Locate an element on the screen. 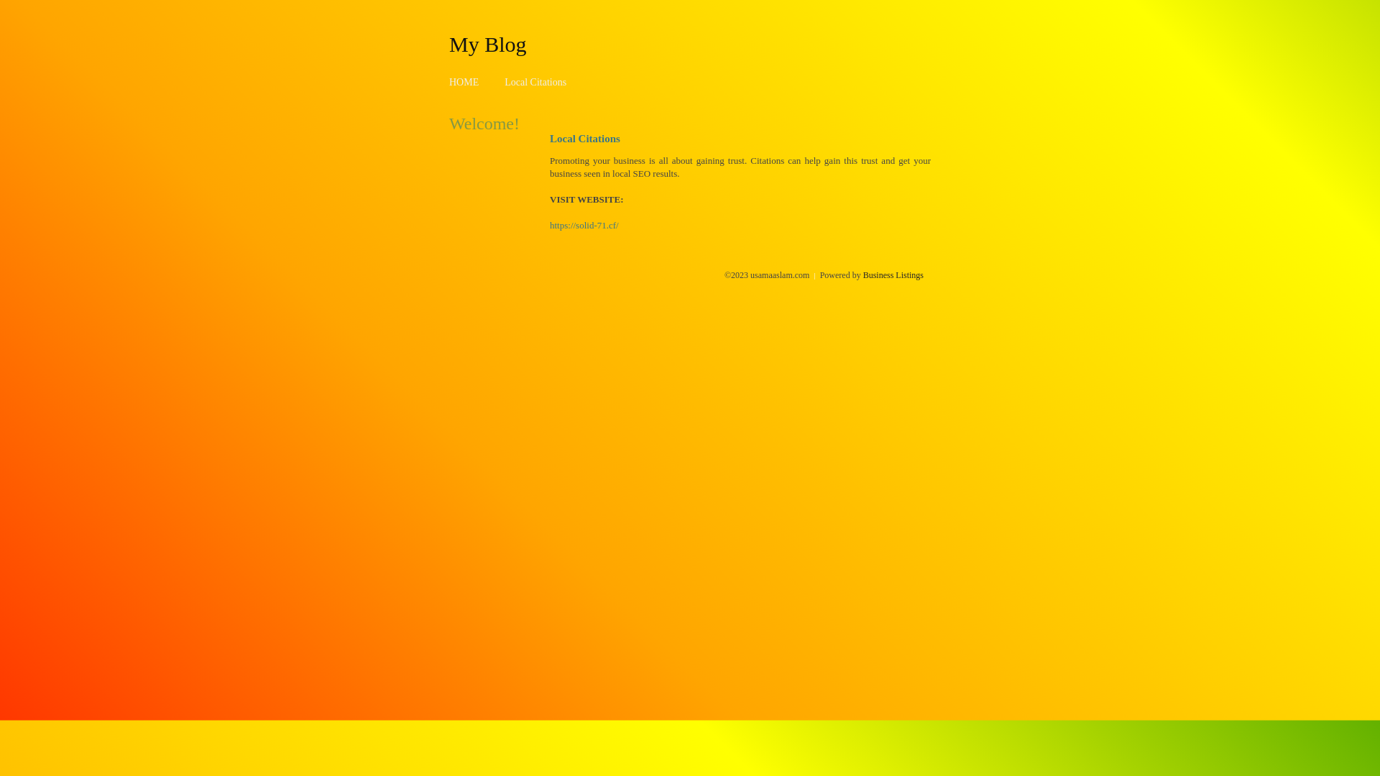 The image size is (1380, 776). My Blog is located at coordinates (488, 44).